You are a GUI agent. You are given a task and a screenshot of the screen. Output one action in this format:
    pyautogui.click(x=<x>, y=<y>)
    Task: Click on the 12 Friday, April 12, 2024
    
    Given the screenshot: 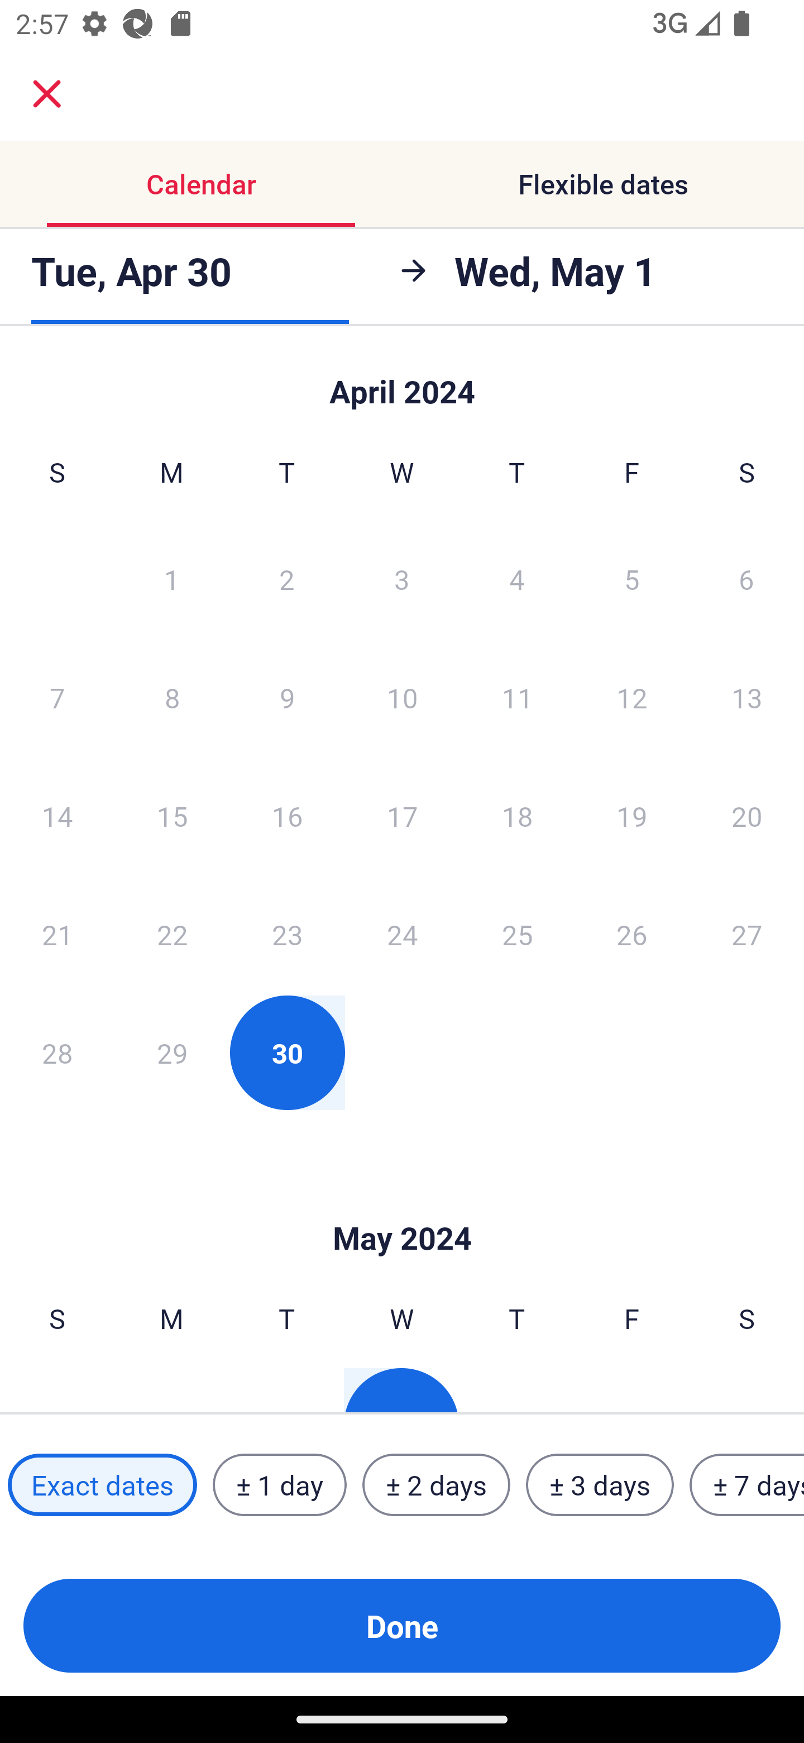 What is the action you would take?
    pyautogui.click(x=632, y=697)
    